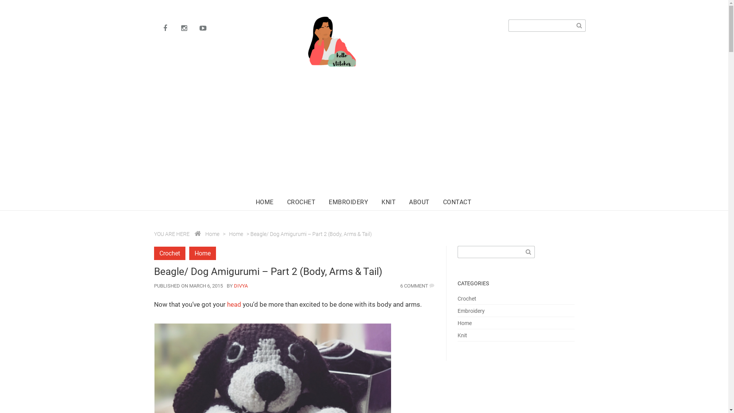  What do you see at coordinates (169, 253) in the screenshot?
I see `Crochet` at bounding box center [169, 253].